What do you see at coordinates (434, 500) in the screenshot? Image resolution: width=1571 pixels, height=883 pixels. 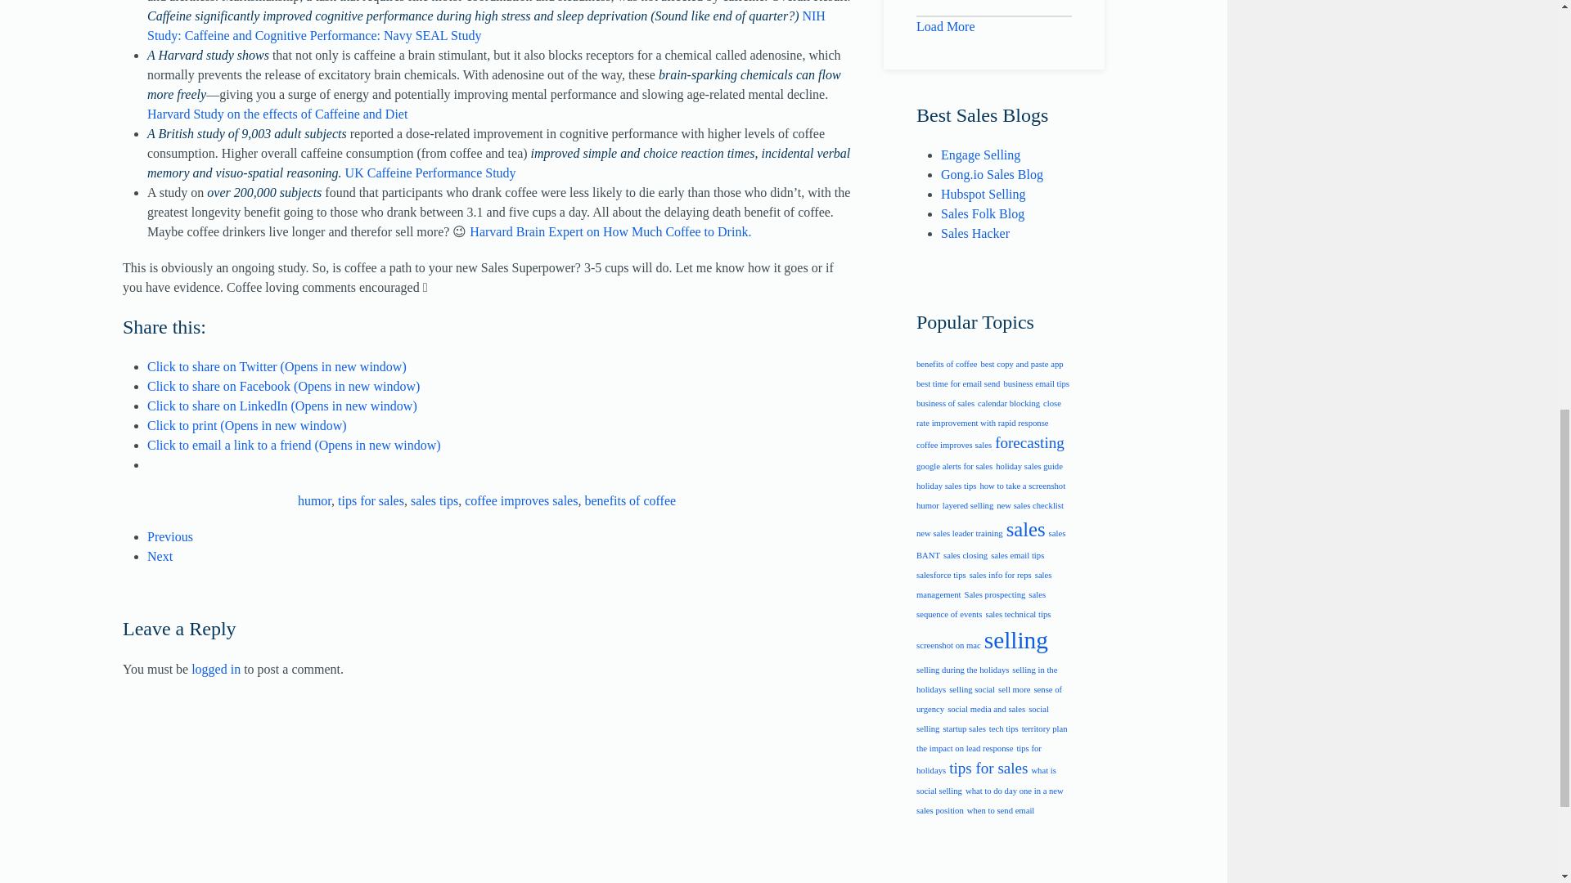 I see `sales tips` at bounding box center [434, 500].